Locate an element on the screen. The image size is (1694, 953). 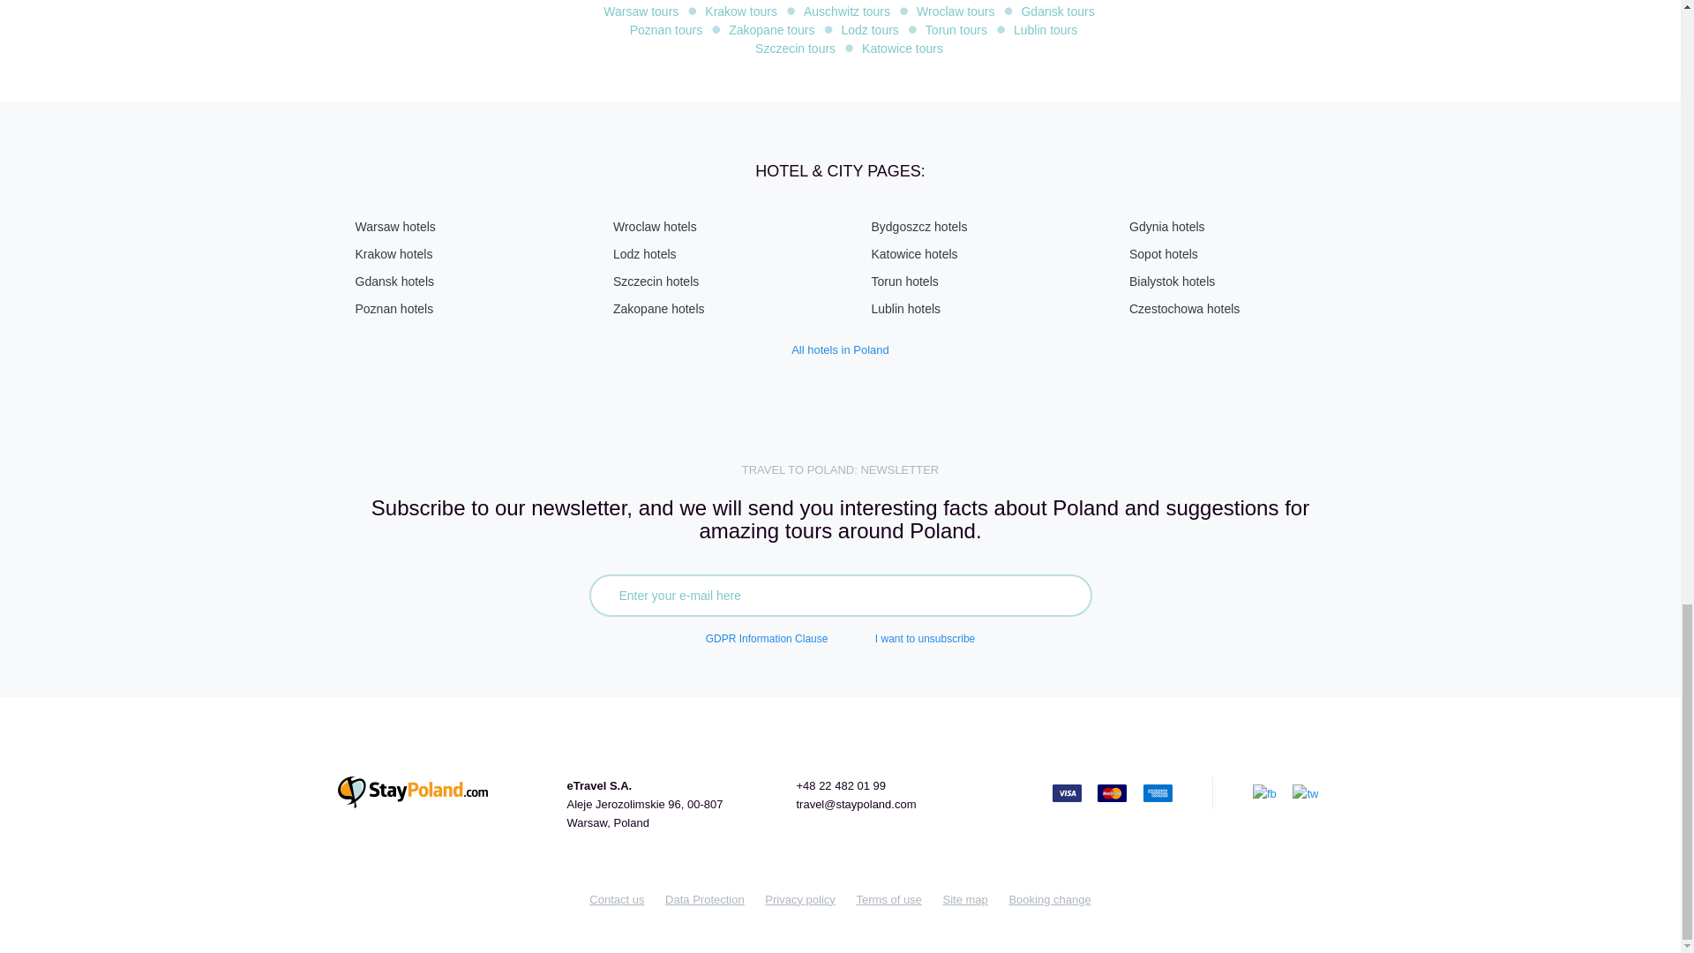
Lodz tours is located at coordinates (868, 30).